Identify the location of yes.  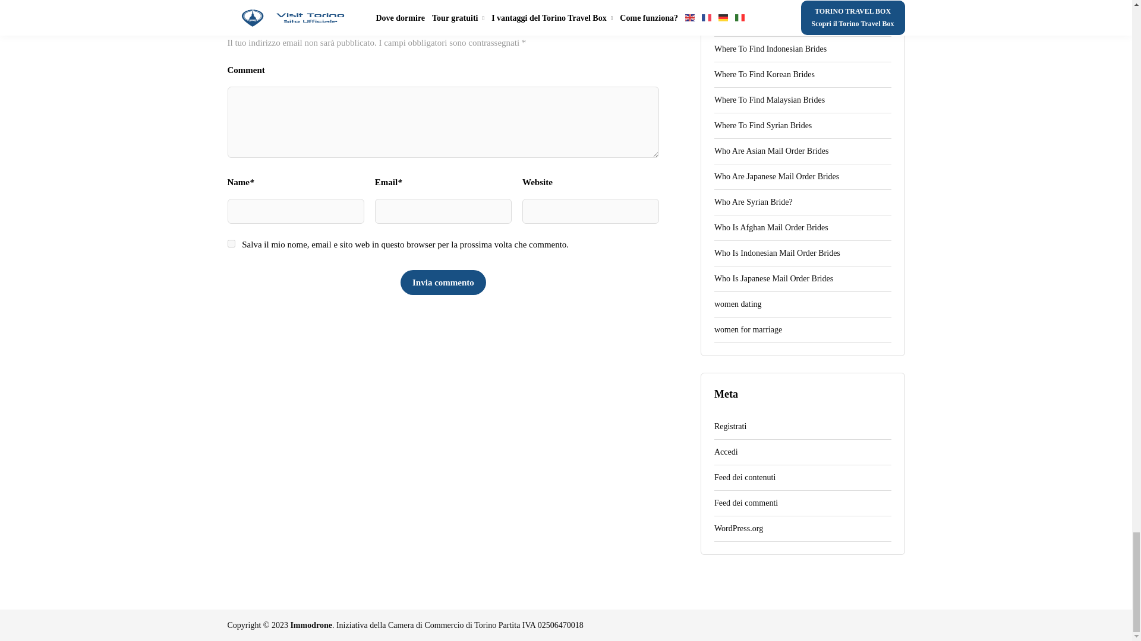
(231, 243).